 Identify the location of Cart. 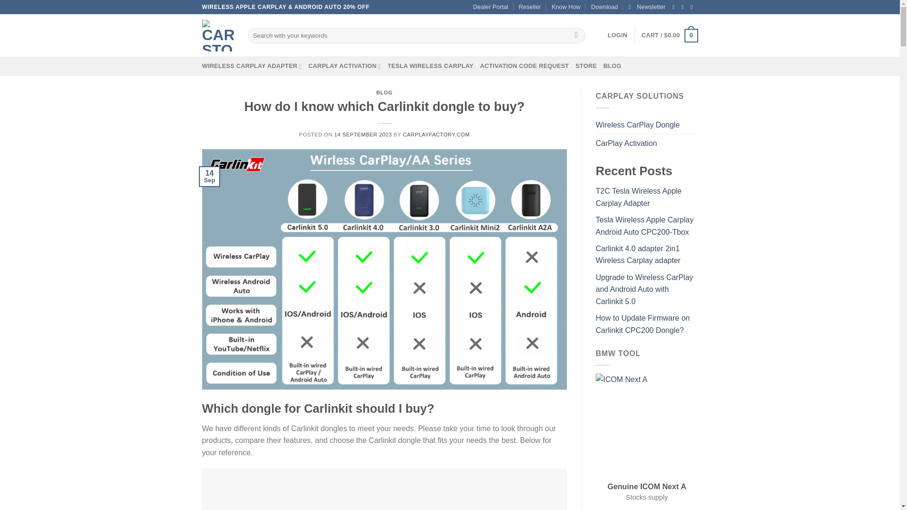
(669, 35).